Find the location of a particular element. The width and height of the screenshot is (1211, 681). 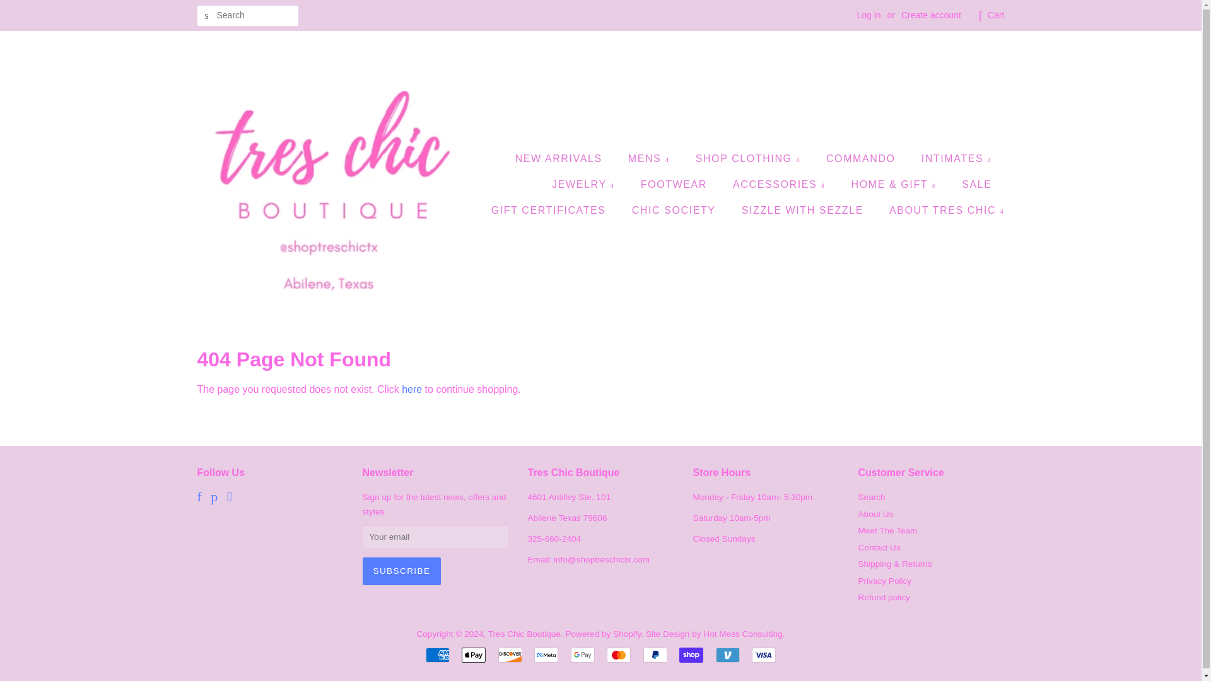

Meta Pay is located at coordinates (546, 655).